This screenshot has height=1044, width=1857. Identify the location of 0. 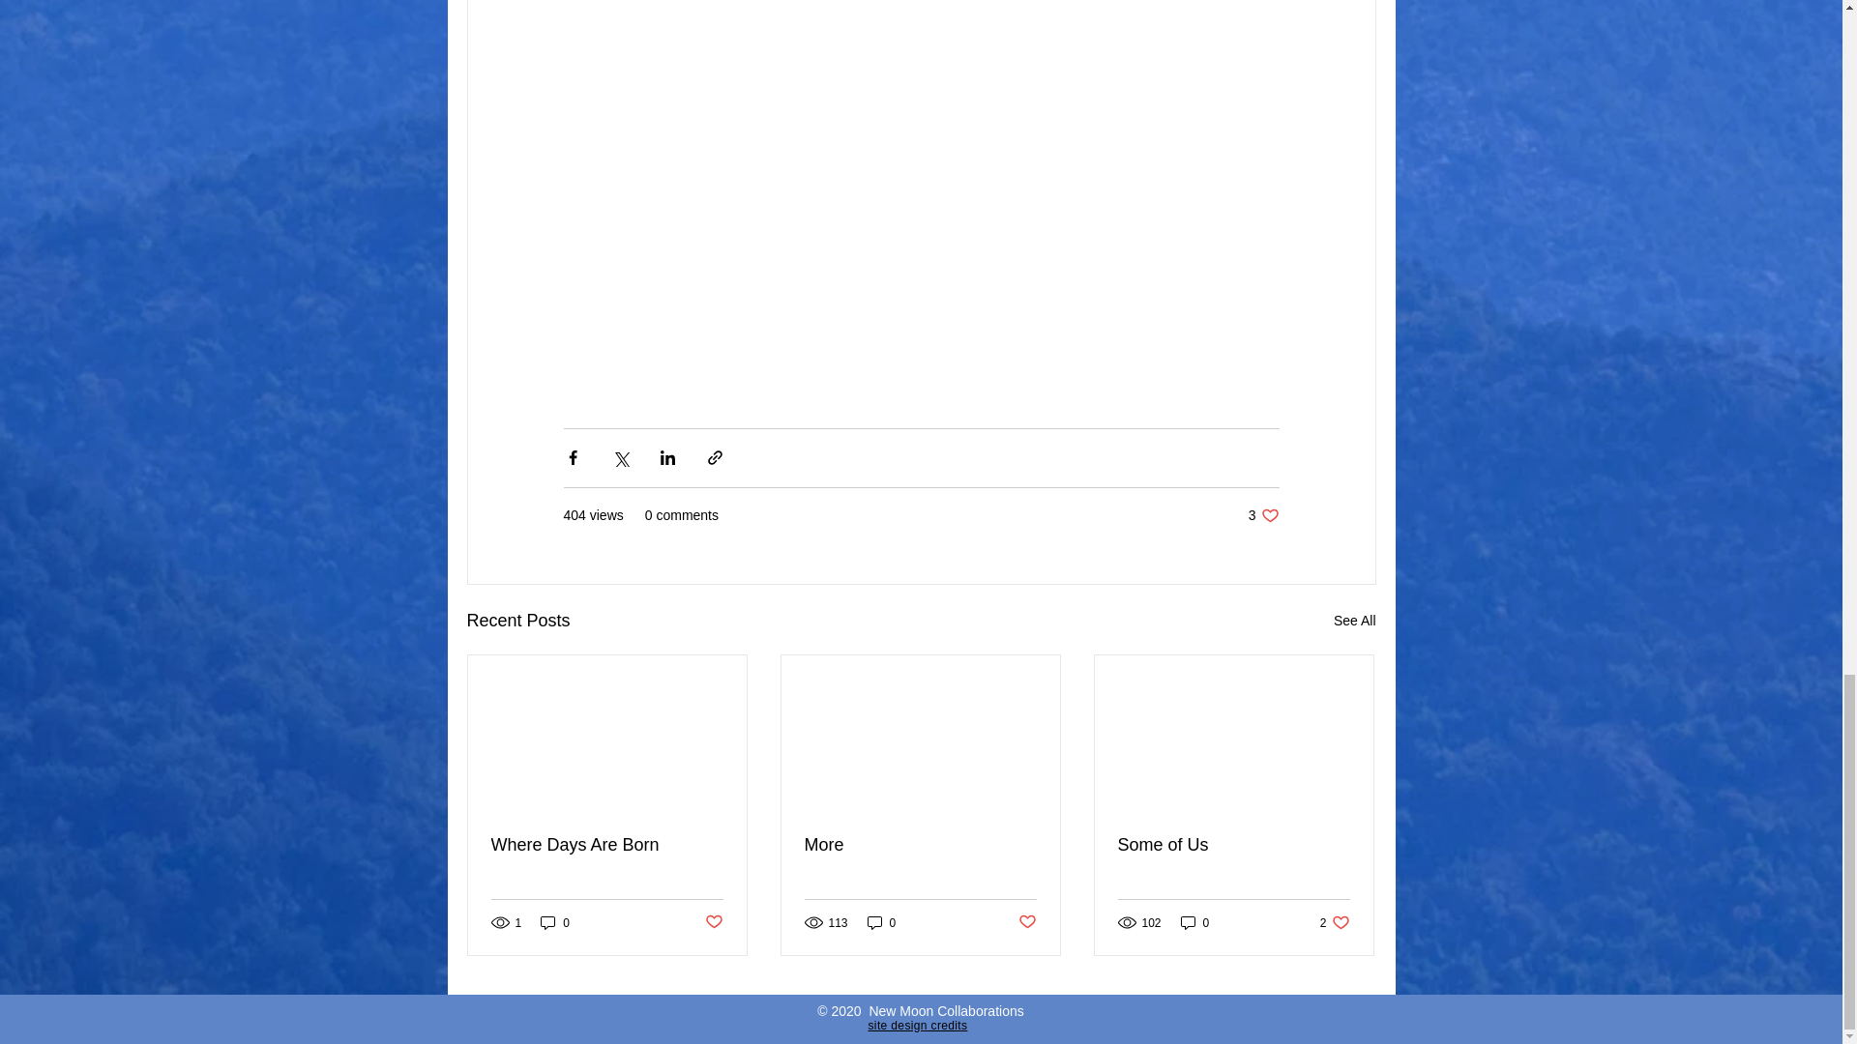
(882, 922).